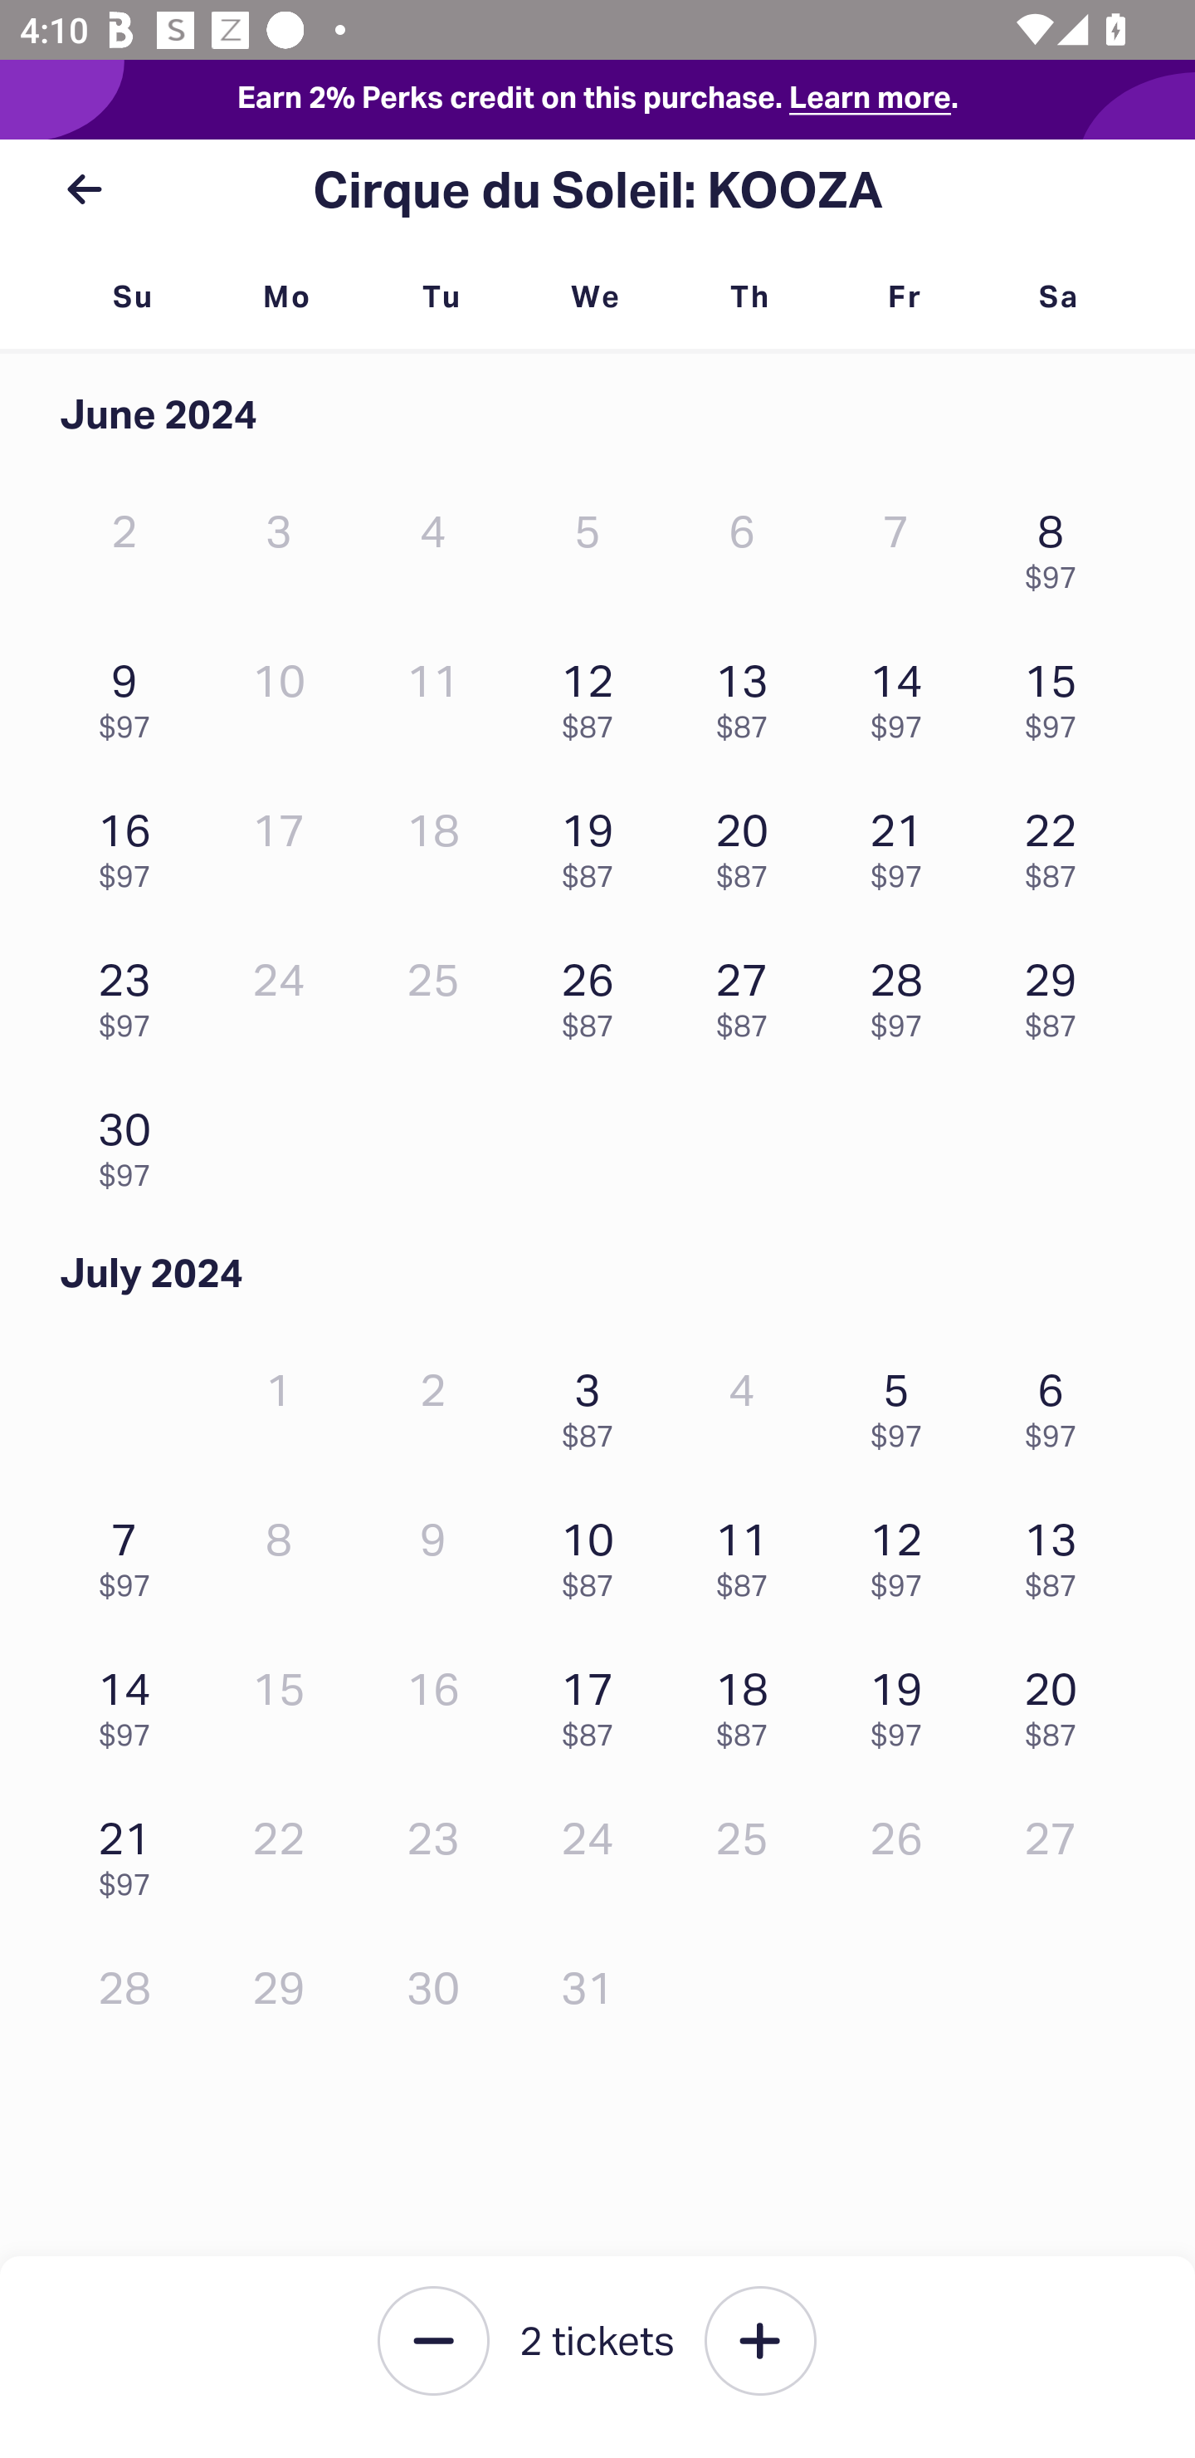 This screenshot has width=1195, height=2458. What do you see at coordinates (1058, 844) in the screenshot?
I see `22 $87` at bounding box center [1058, 844].